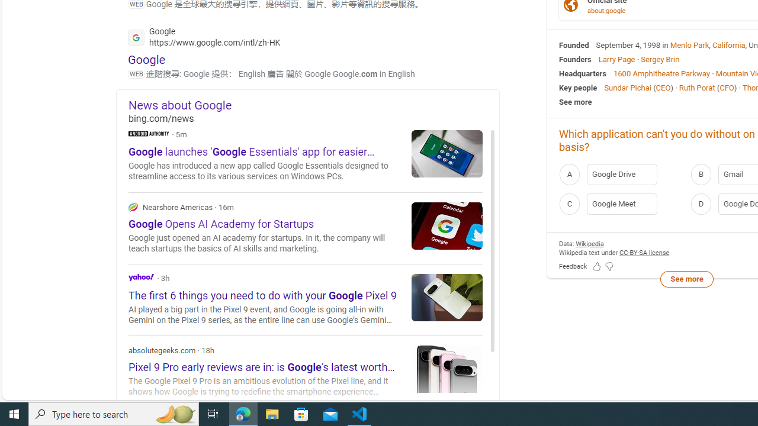 This screenshot has height=426, width=758. I want to click on Sergey Brin, so click(660, 59).